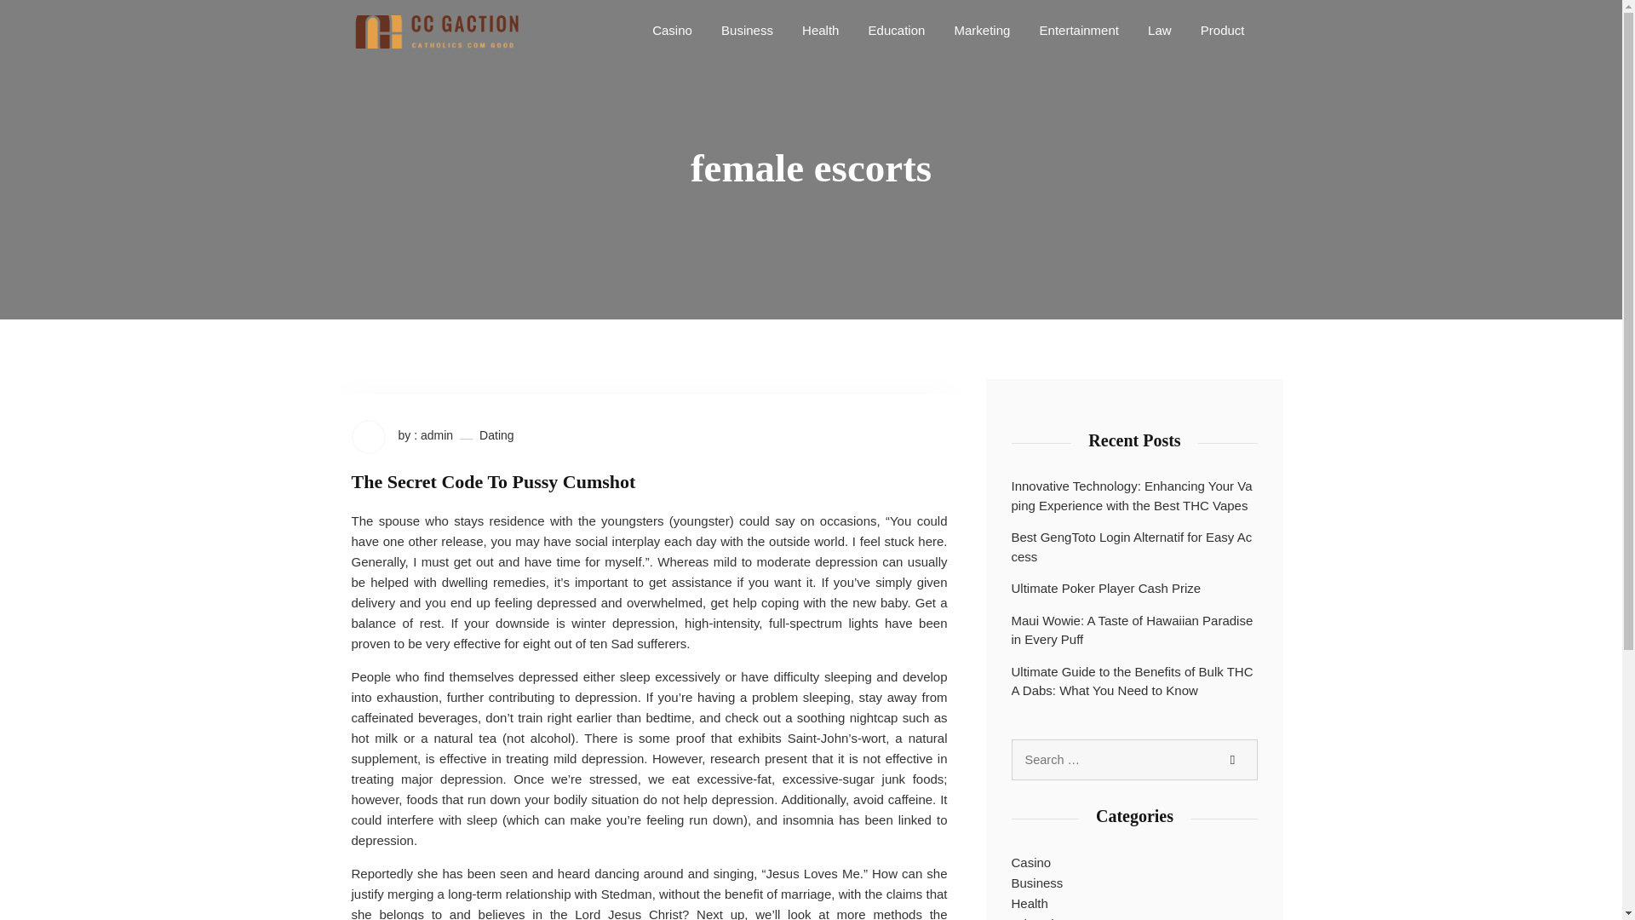 The image size is (1635, 920). I want to click on Product, so click(1223, 29).